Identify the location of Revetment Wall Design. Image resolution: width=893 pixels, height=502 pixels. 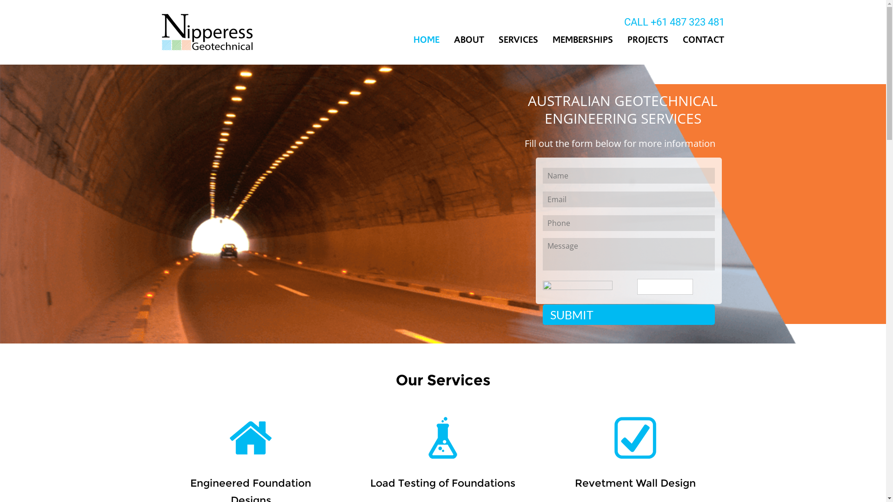
(635, 483).